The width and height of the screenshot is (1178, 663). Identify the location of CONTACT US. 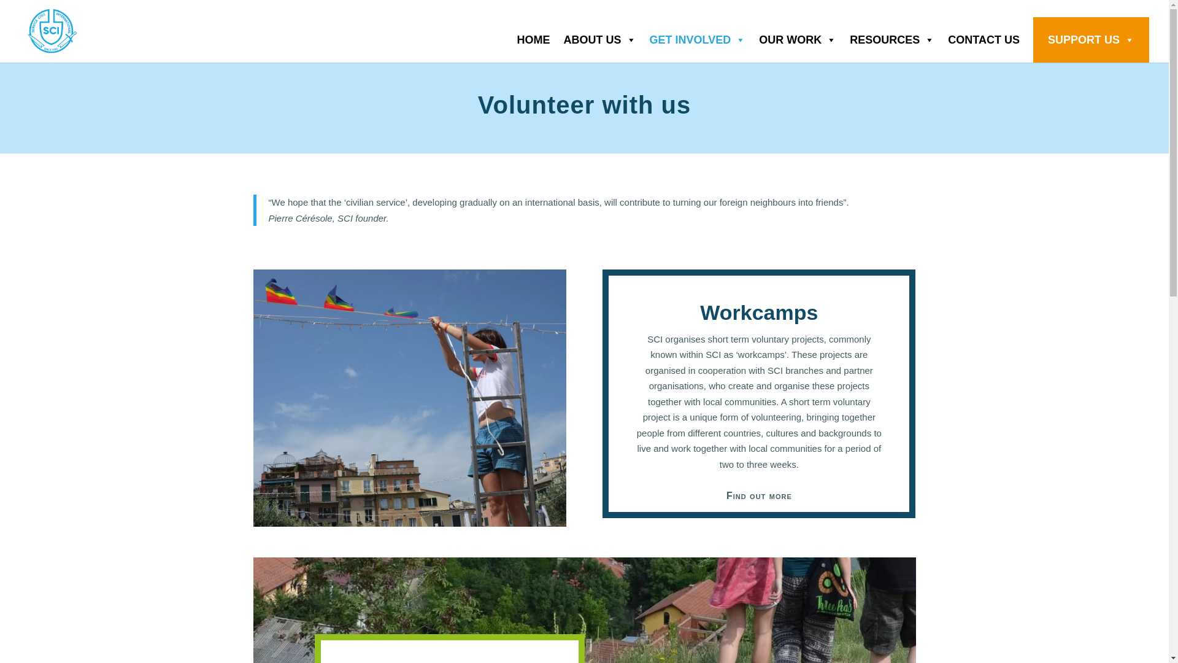
(990, 40).